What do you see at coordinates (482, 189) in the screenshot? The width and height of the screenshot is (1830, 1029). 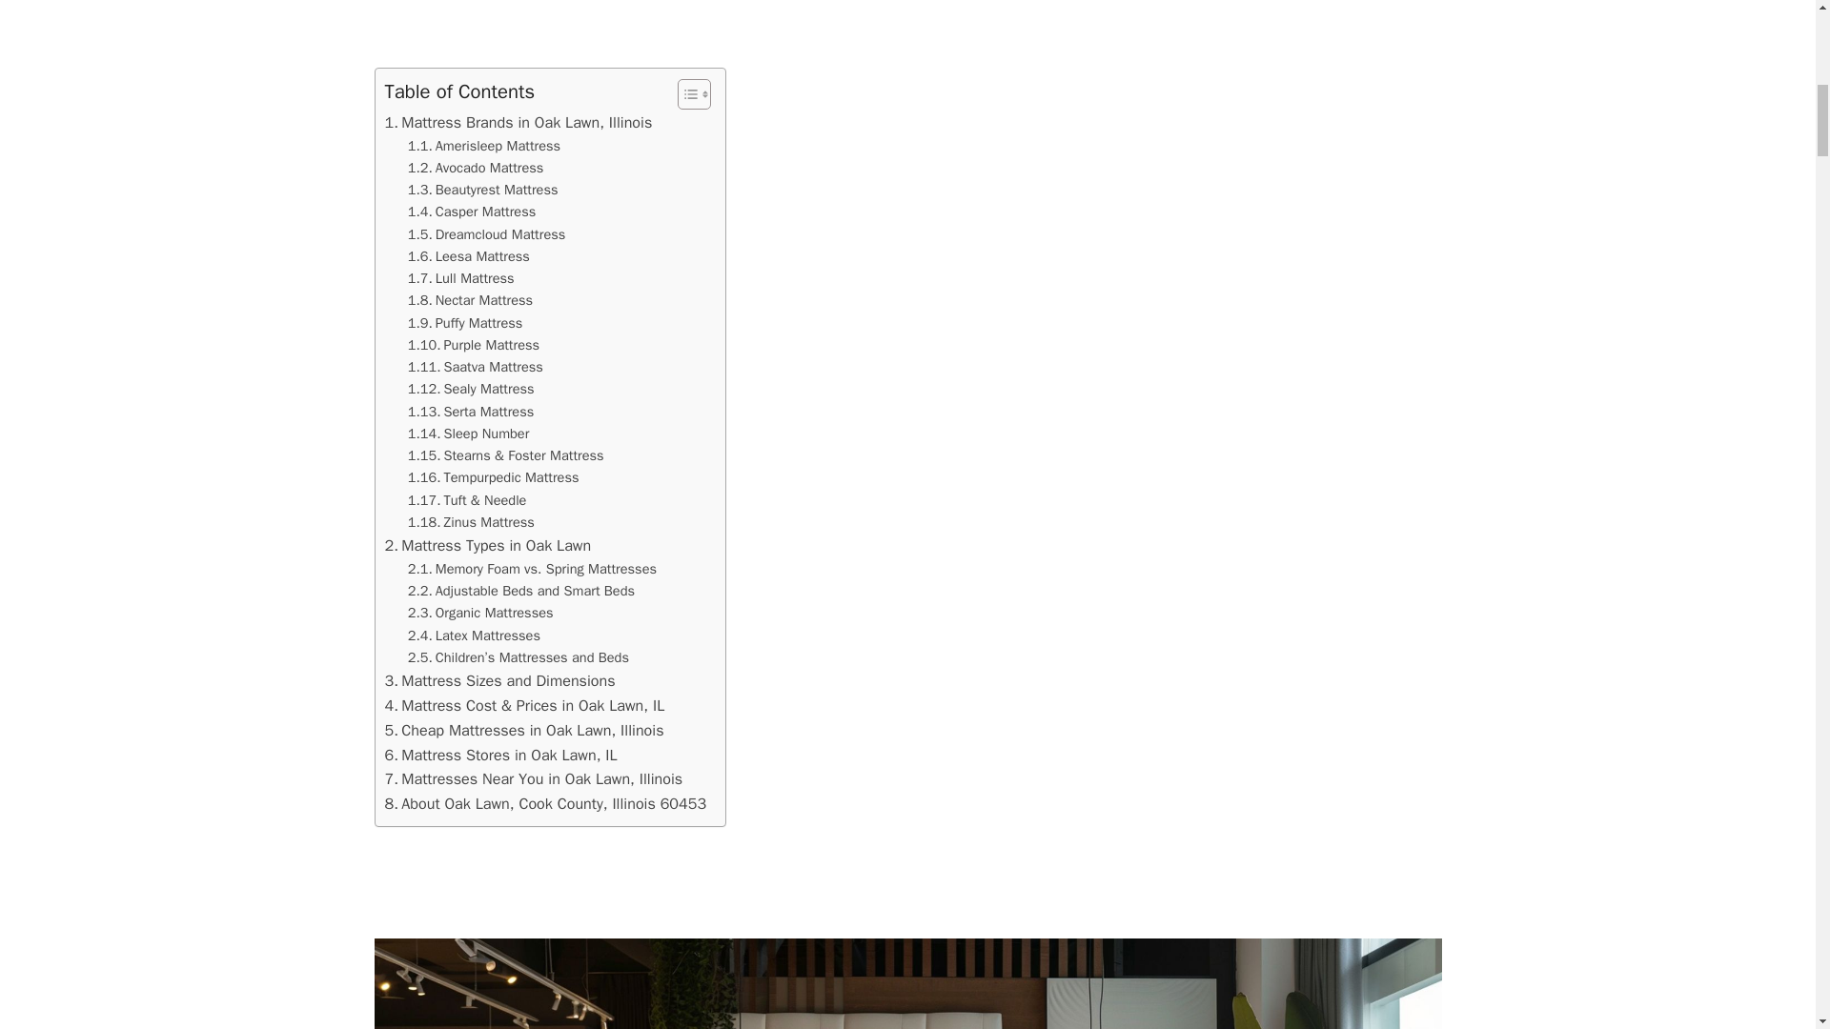 I see `Beautyrest Mattress` at bounding box center [482, 189].